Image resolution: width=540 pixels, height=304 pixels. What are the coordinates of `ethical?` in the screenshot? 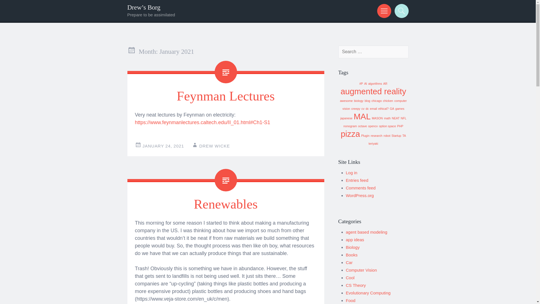 It's located at (384, 109).